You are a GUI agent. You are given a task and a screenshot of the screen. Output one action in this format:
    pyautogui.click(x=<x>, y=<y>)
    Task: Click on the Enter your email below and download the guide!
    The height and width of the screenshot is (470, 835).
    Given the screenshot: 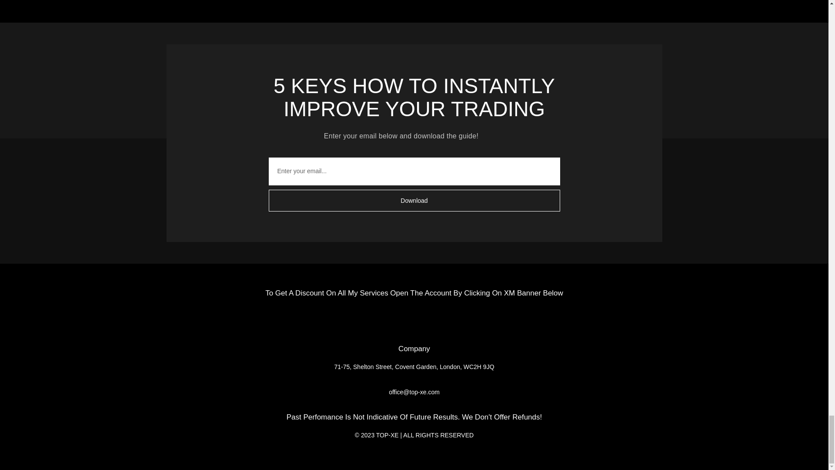 What is the action you would take?
    pyautogui.click(x=414, y=370)
    